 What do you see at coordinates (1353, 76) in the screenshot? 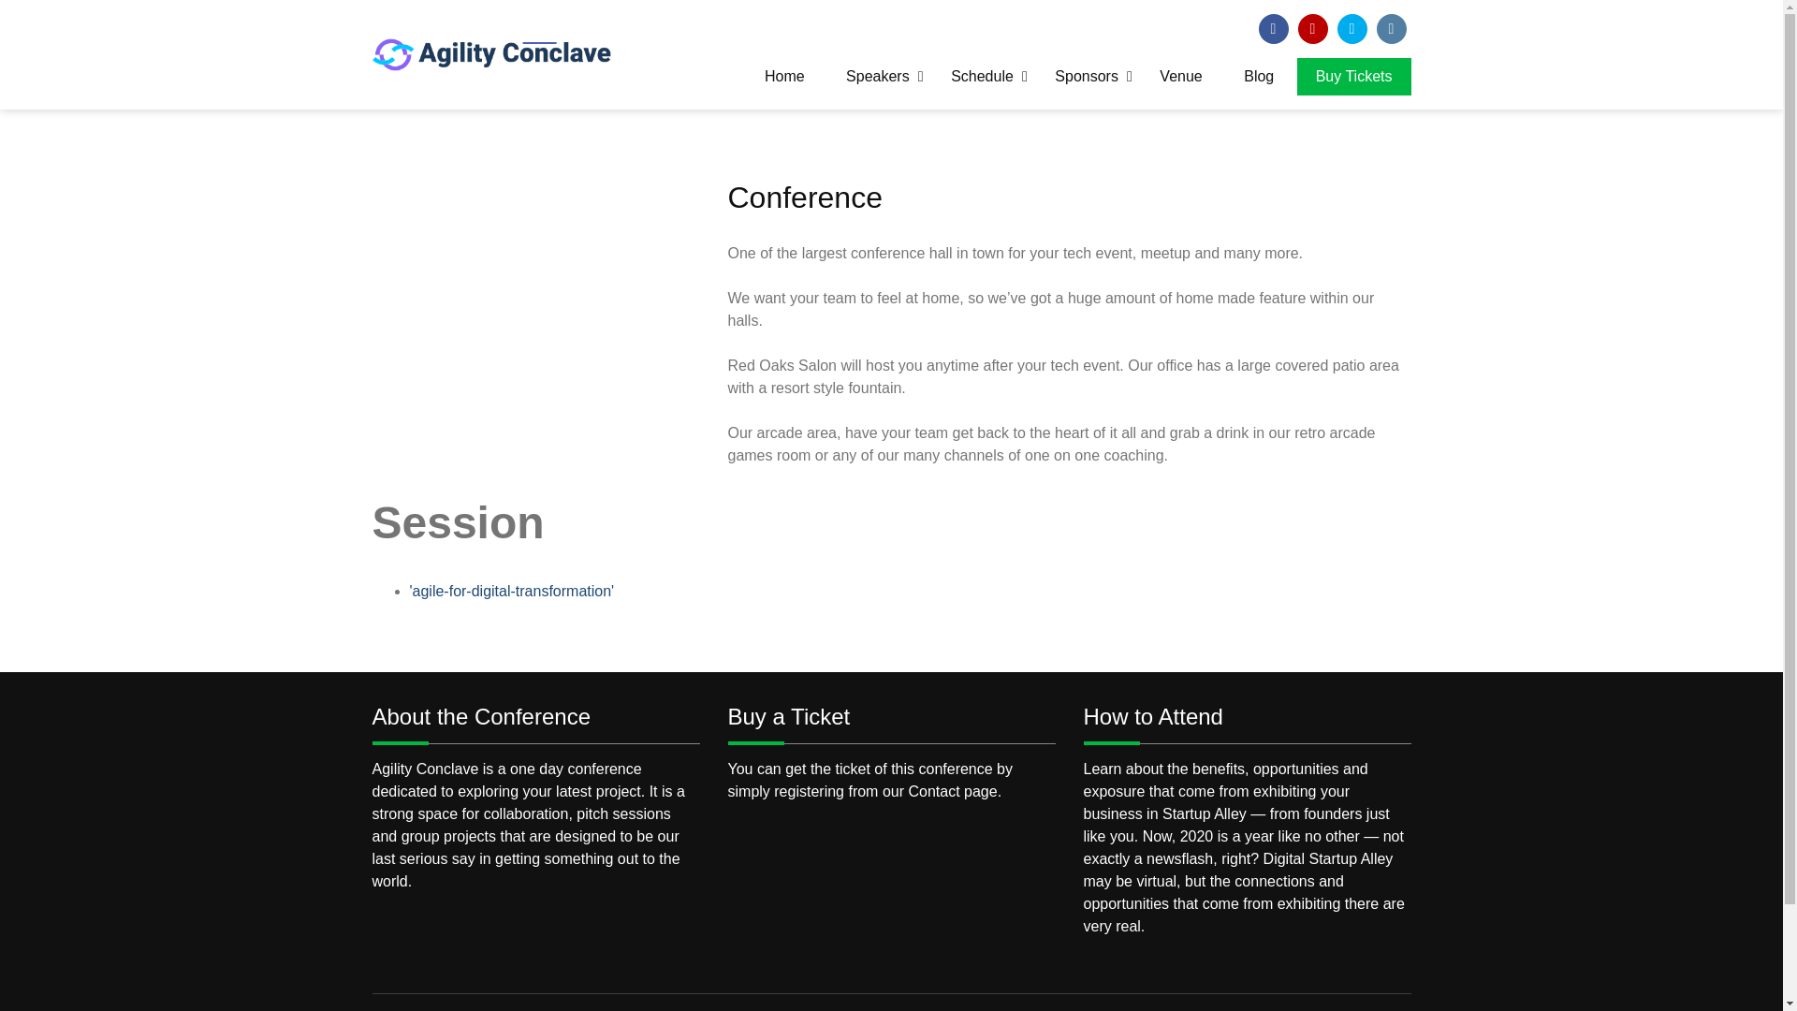
I see `Buy Tickets` at bounding box center [1353, 76].